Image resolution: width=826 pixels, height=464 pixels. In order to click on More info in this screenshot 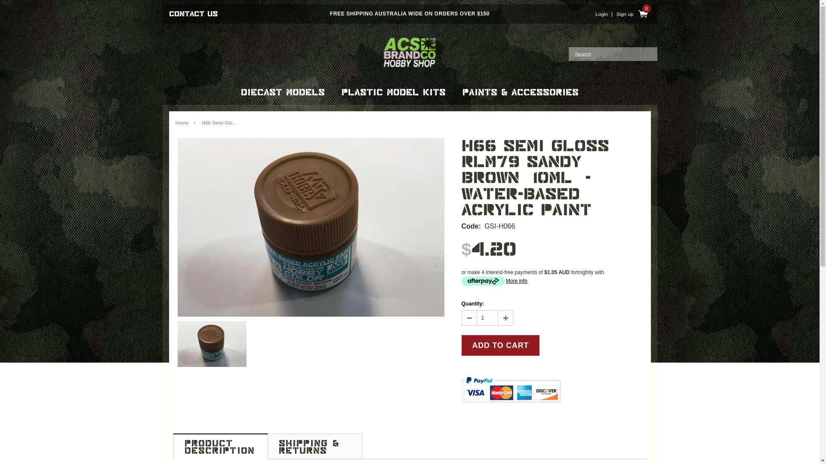, I will do `click(494, 281)`.